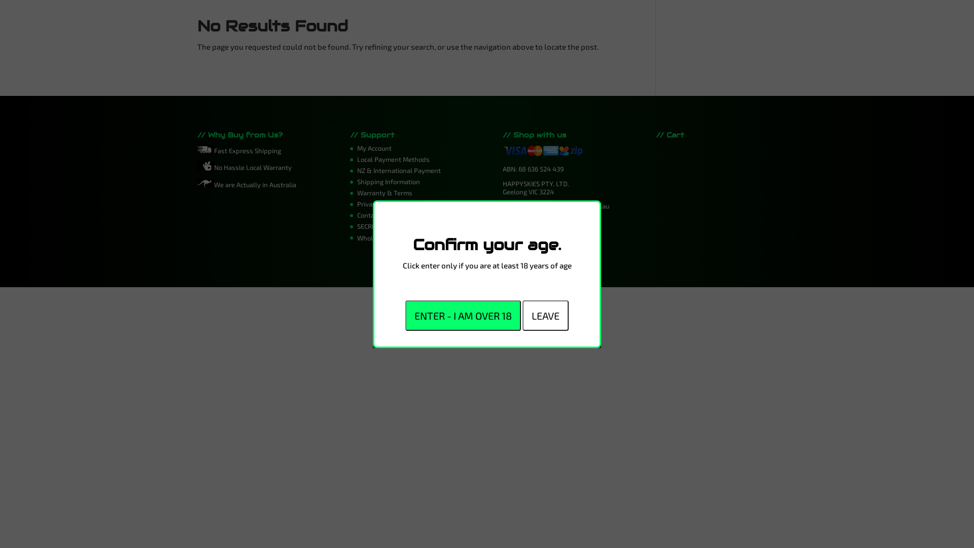  I want to click on NZ & International Payment, so click(399, 170).